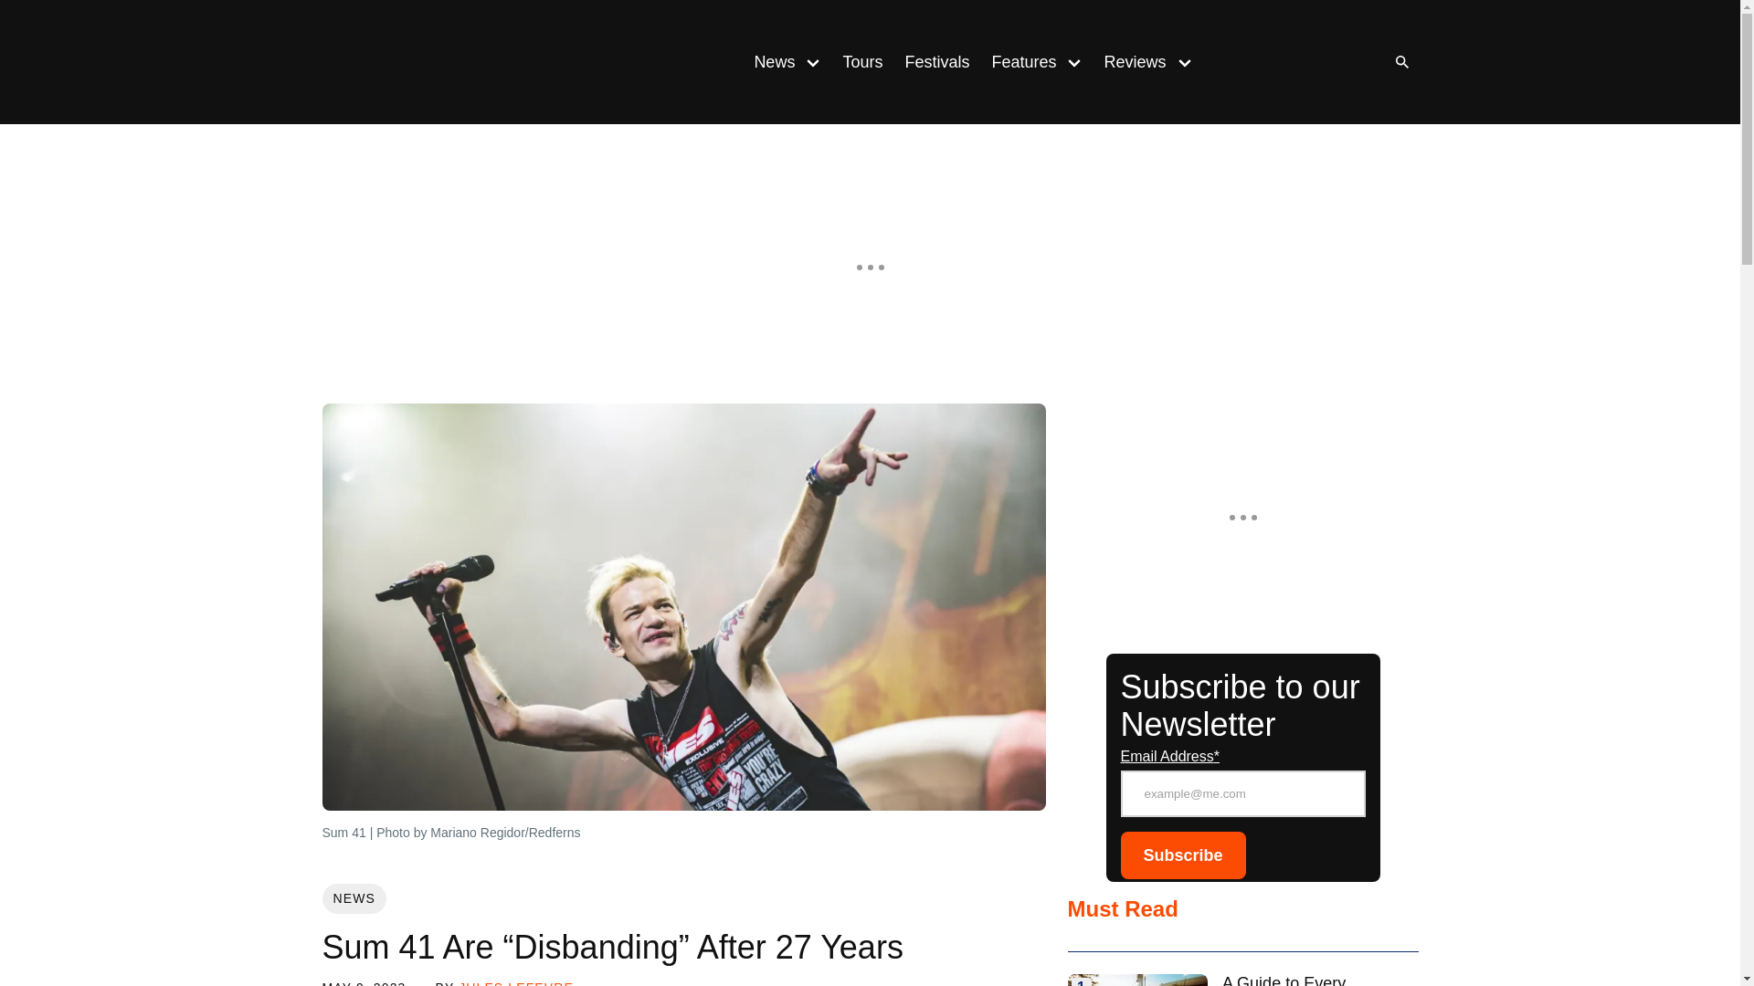  What do you see at coordinates (1129, 62) in the screenshot?
I see `Reviews` at bounding box center [1129, 62].